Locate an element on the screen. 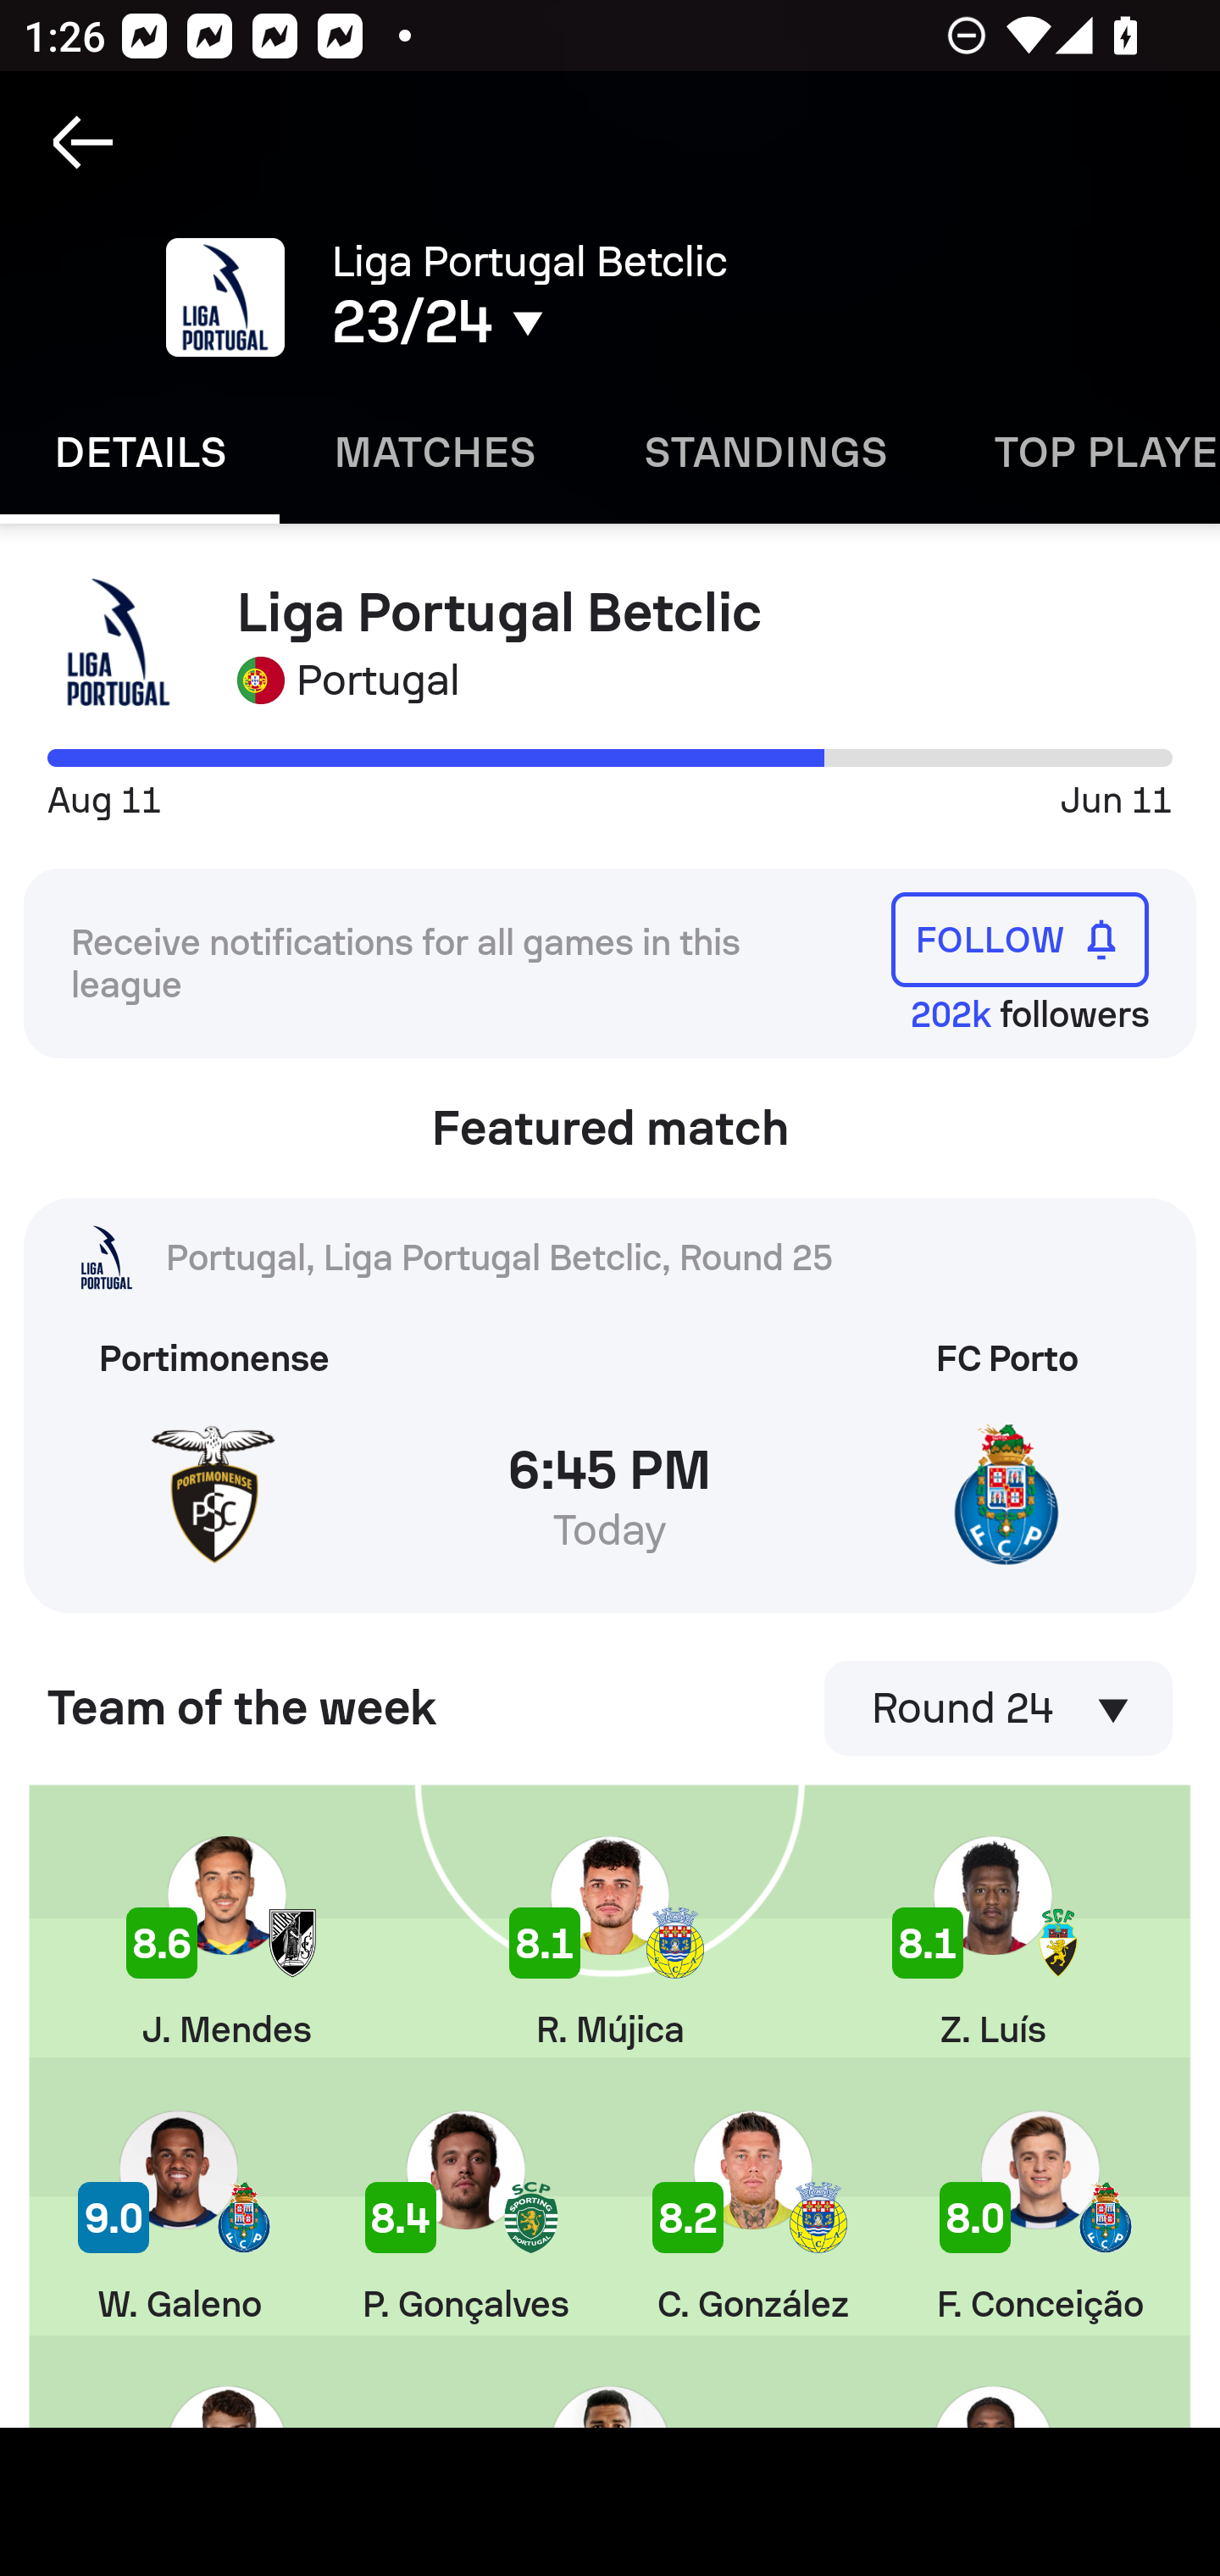  23/24 is located at coordinates (574, 322).